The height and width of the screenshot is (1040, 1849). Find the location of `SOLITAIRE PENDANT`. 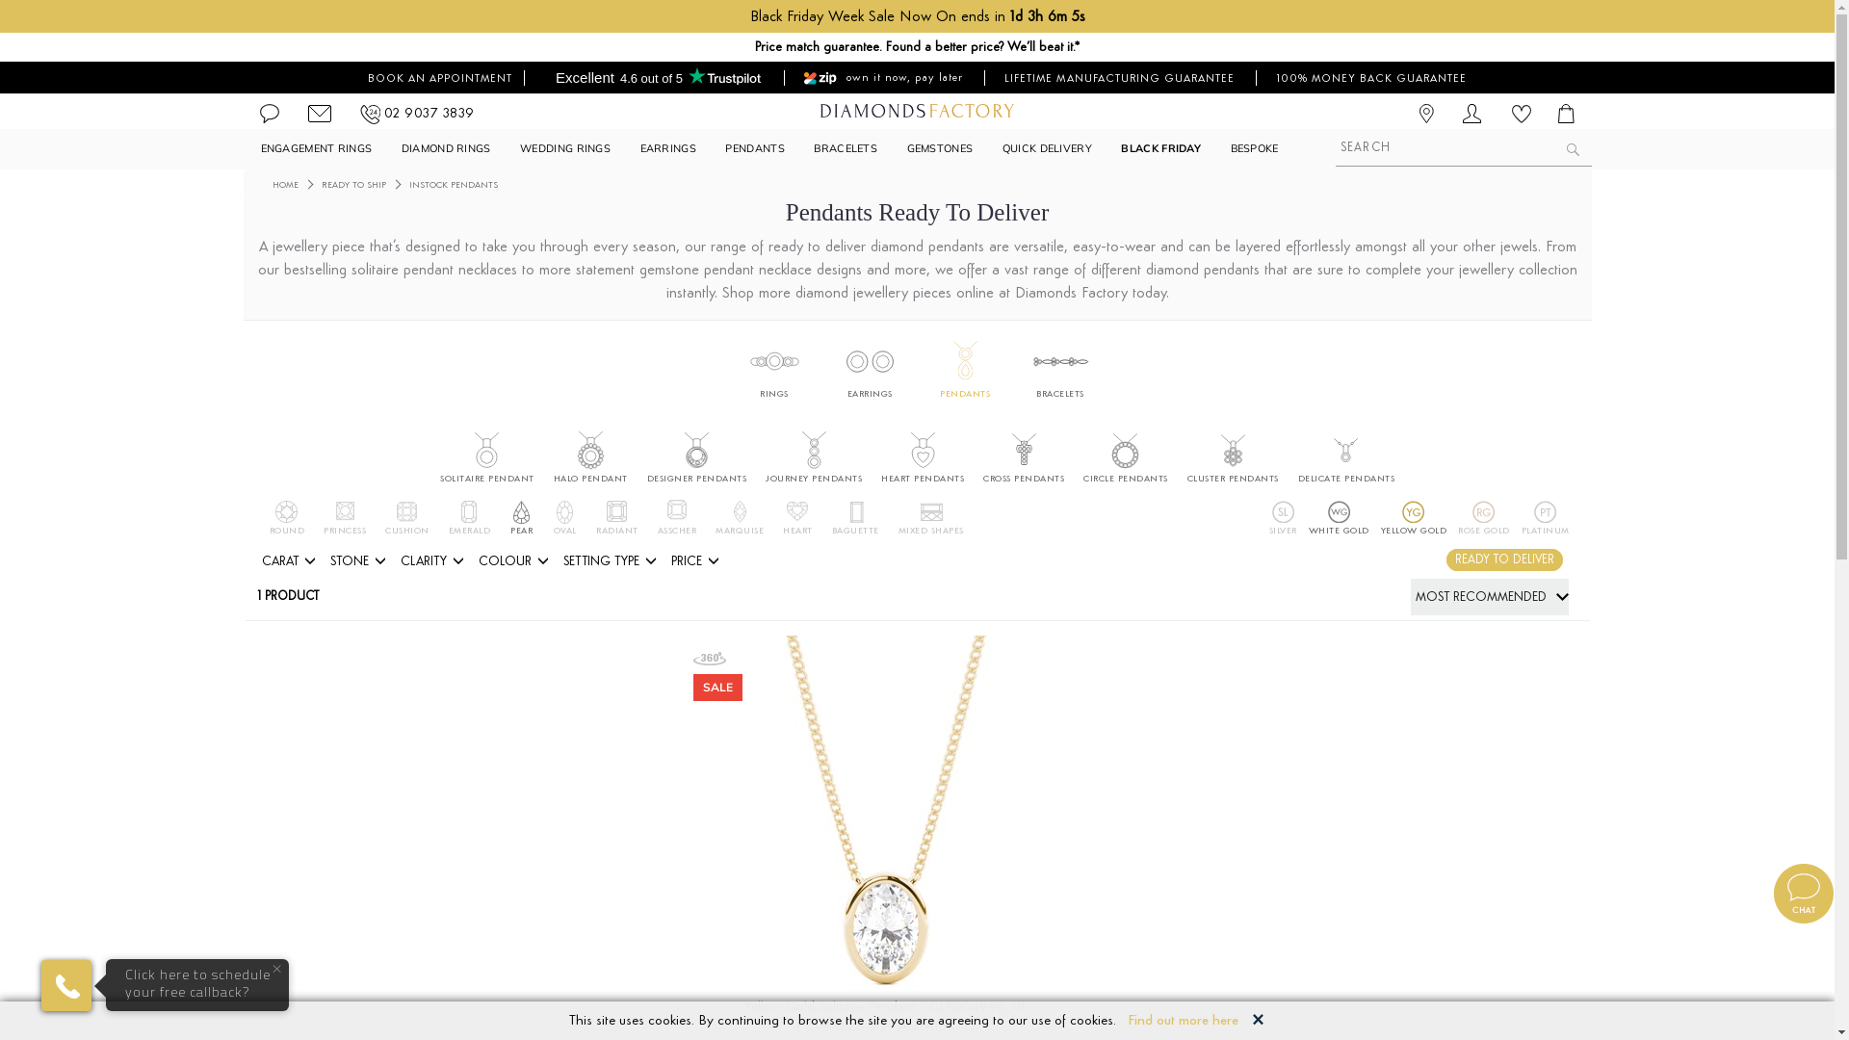

SOLITAIRE PENDANT is located at coordinates (487, 479).